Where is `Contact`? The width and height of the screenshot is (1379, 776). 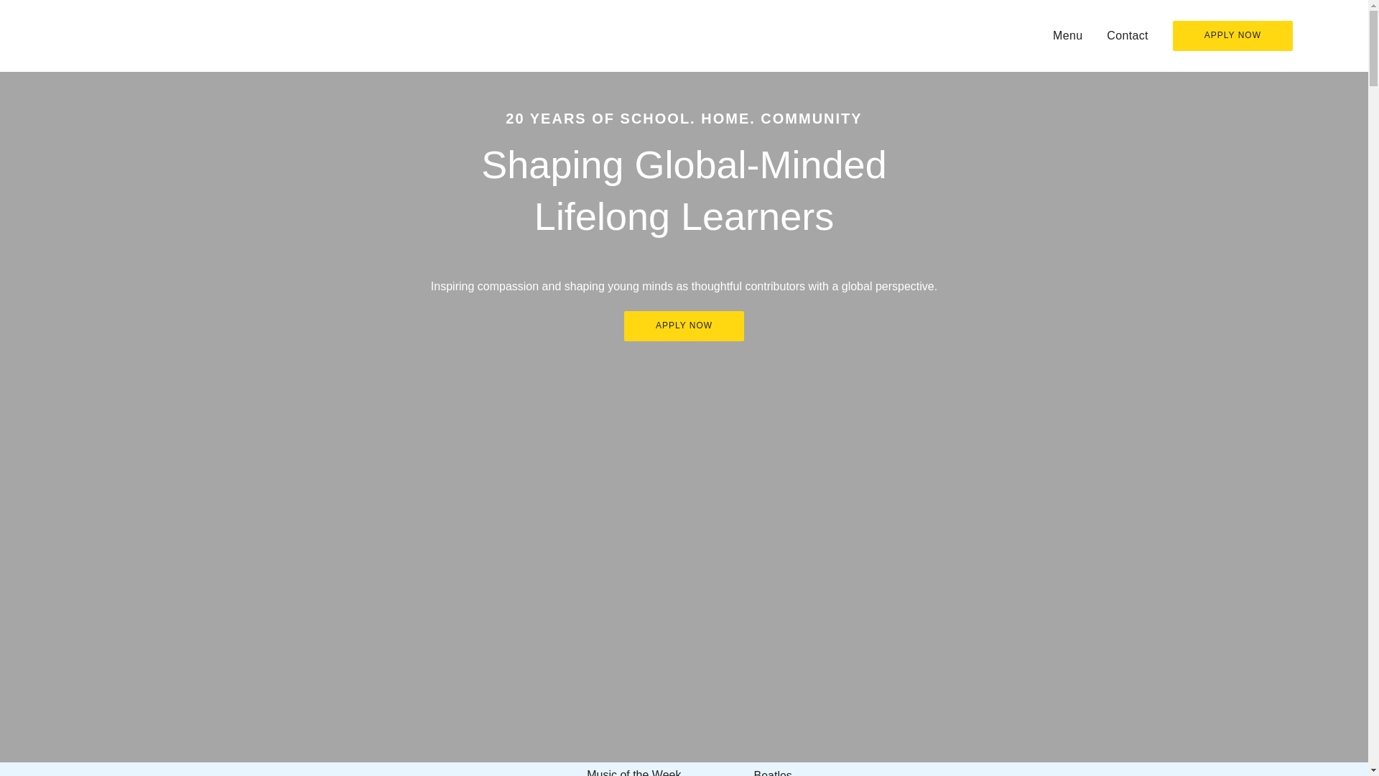 Contact is located at coordinates (1128, 36).